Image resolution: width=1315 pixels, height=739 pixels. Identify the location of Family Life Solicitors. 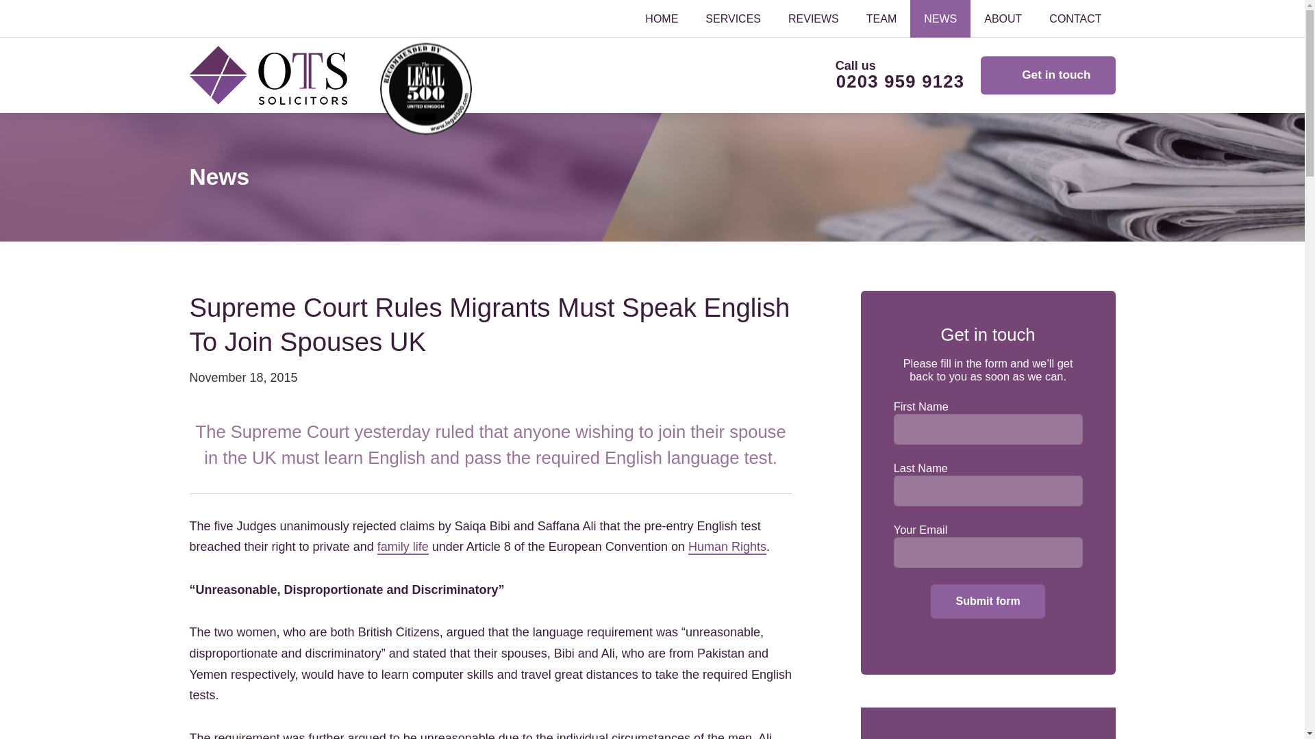
(403, 547).